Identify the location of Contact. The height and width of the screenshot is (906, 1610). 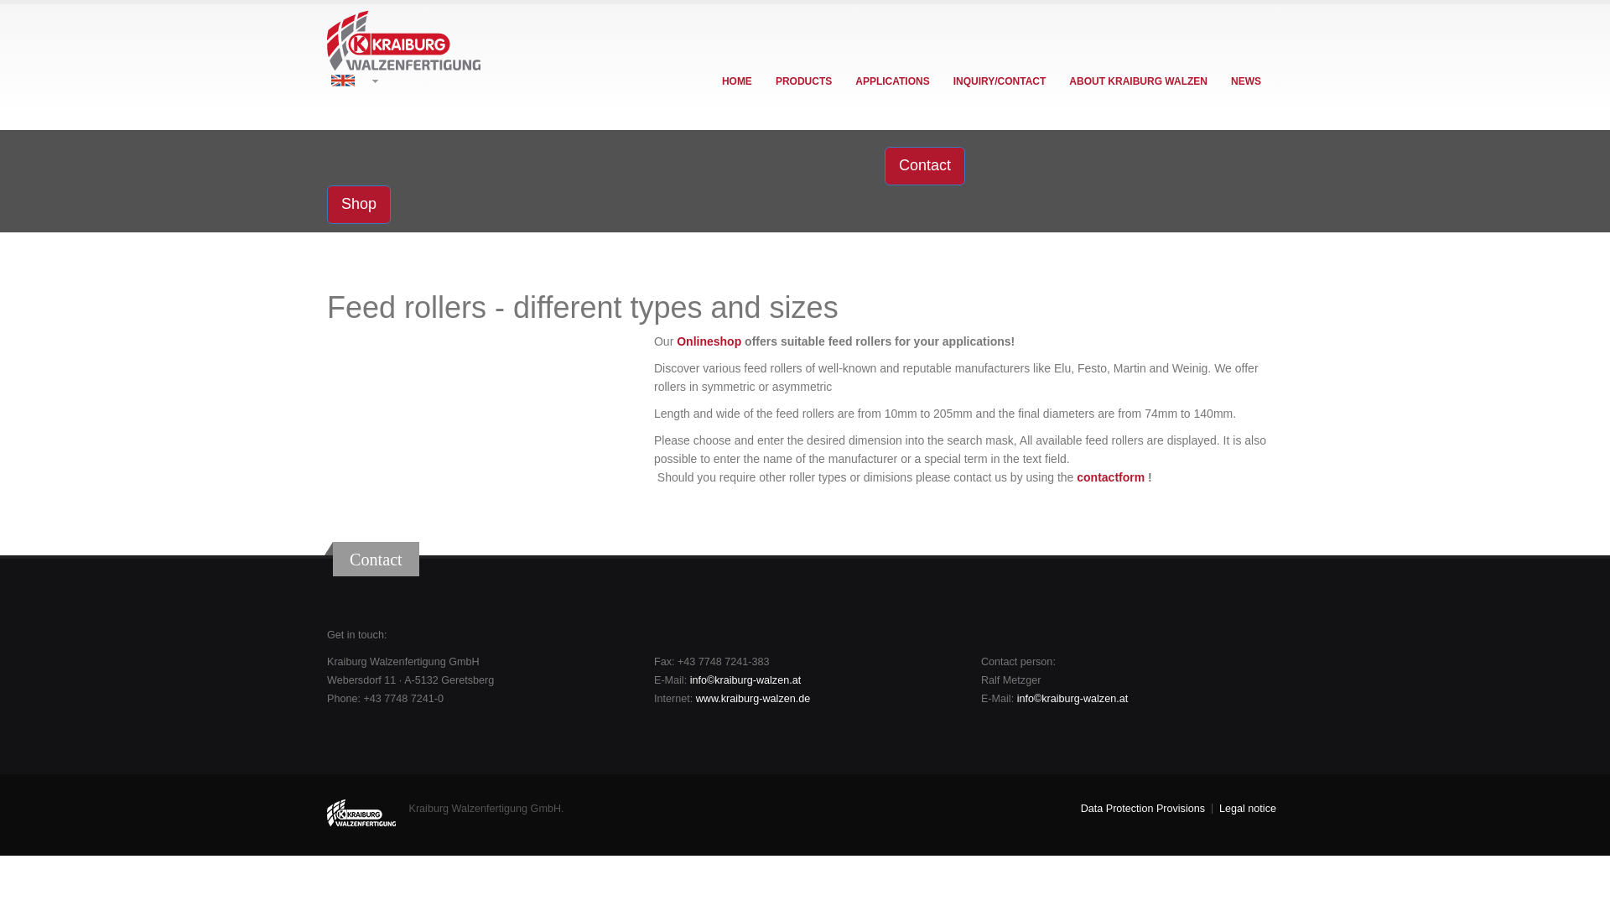
(924, 166).